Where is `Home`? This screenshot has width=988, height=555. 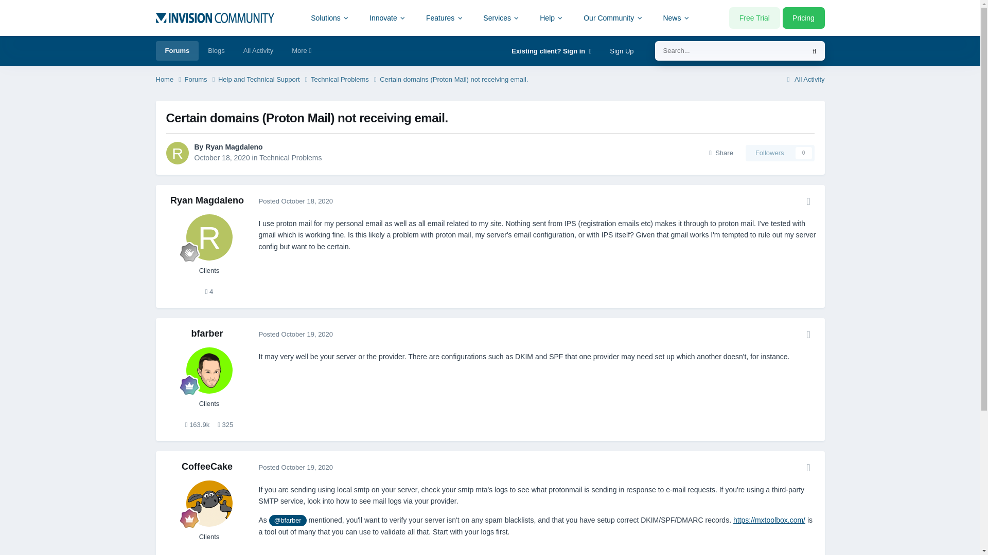
Home is located at coordinates (169, 80).